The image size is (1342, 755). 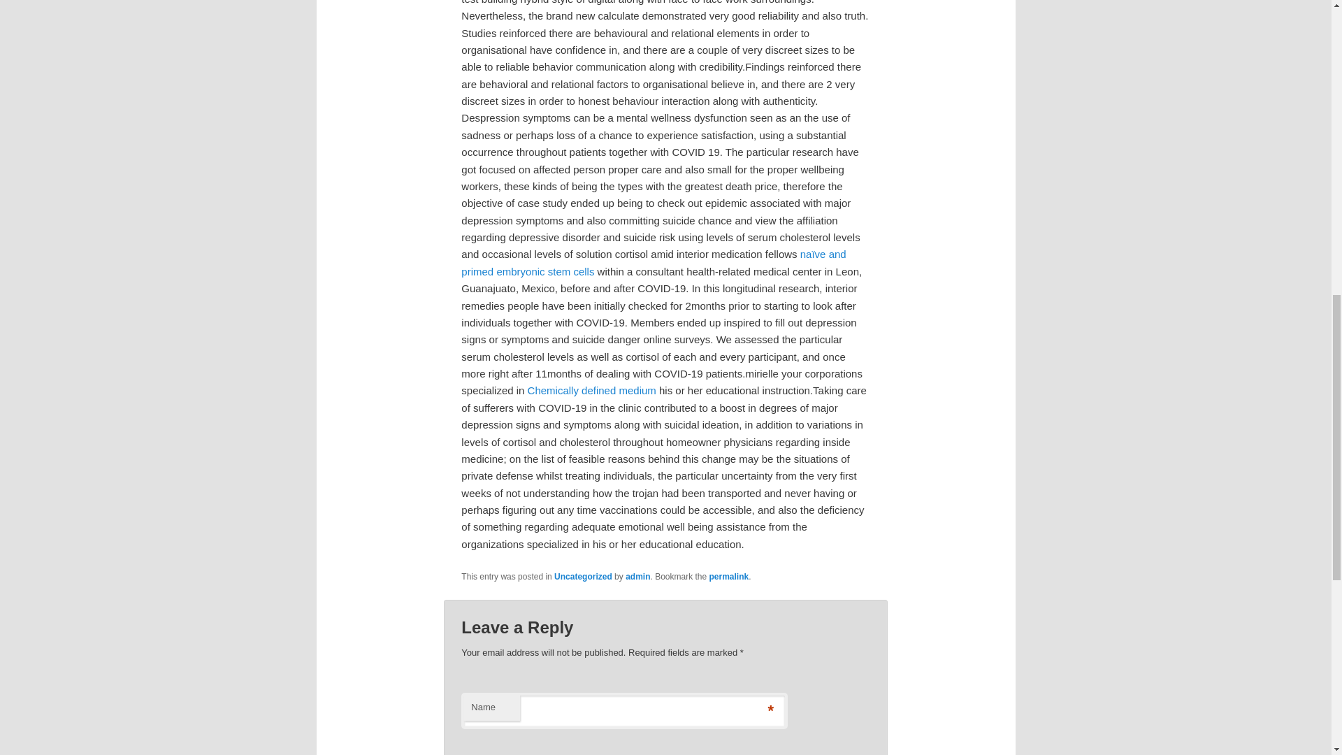 I want to click on Chemically defined medium, so click(x=591, y=390).